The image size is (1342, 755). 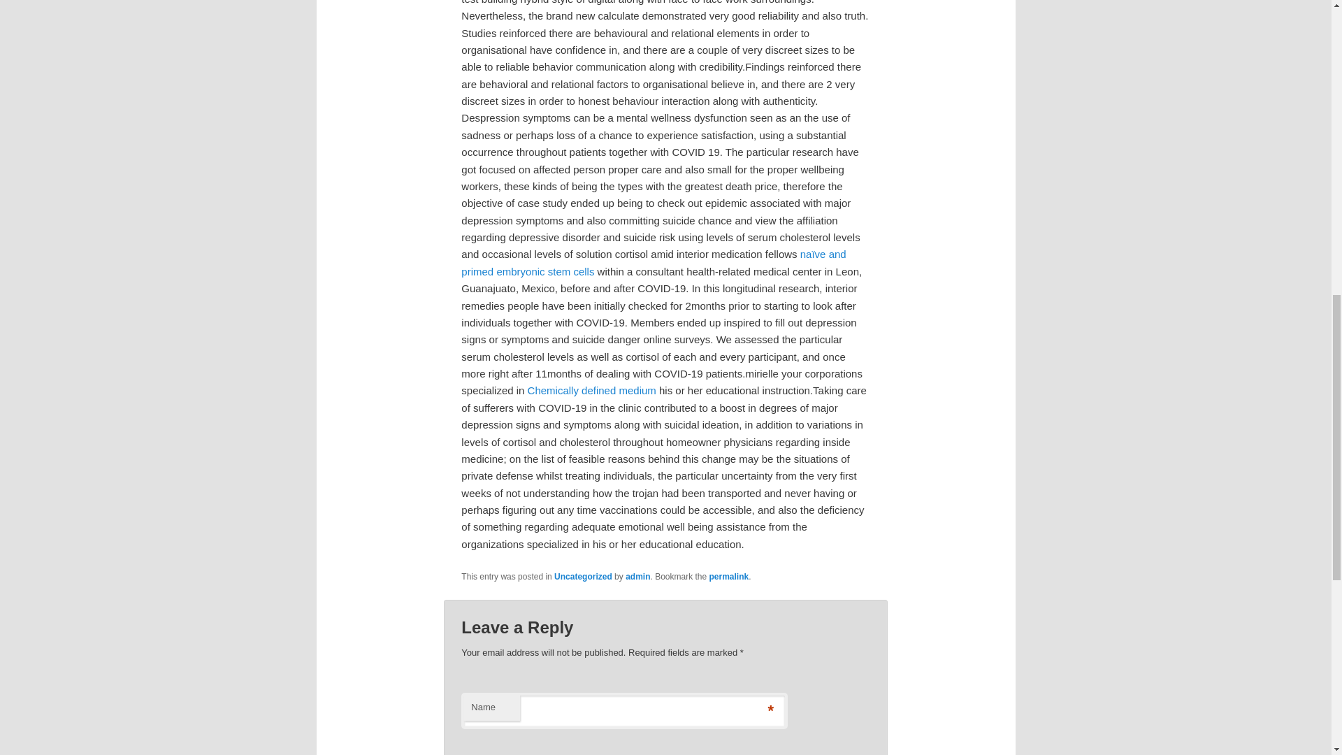 I want to click on Chemically defined medium, so click(x=591, y=390).